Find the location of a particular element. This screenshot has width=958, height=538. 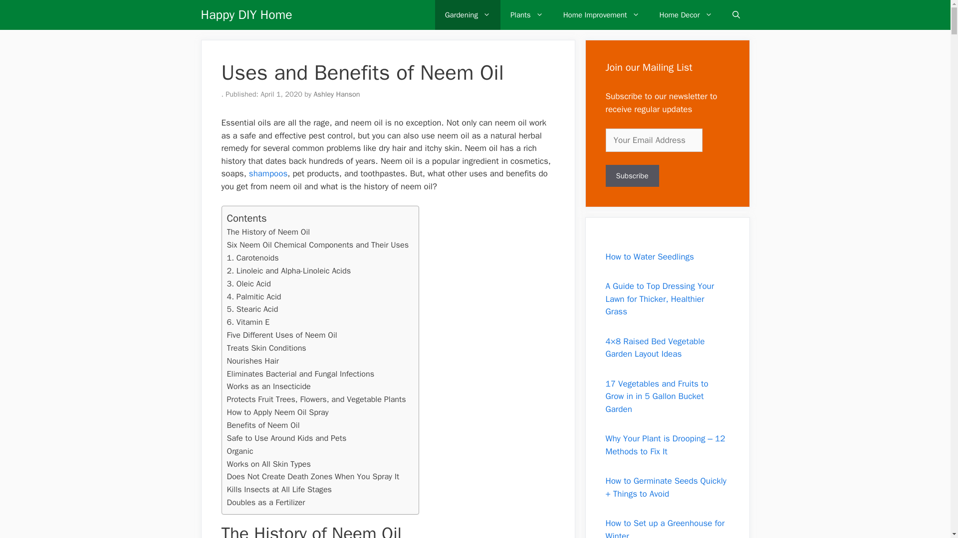

2. Linoleic and Alpha-Linoleic Acids is located at coordinates (288, 271).